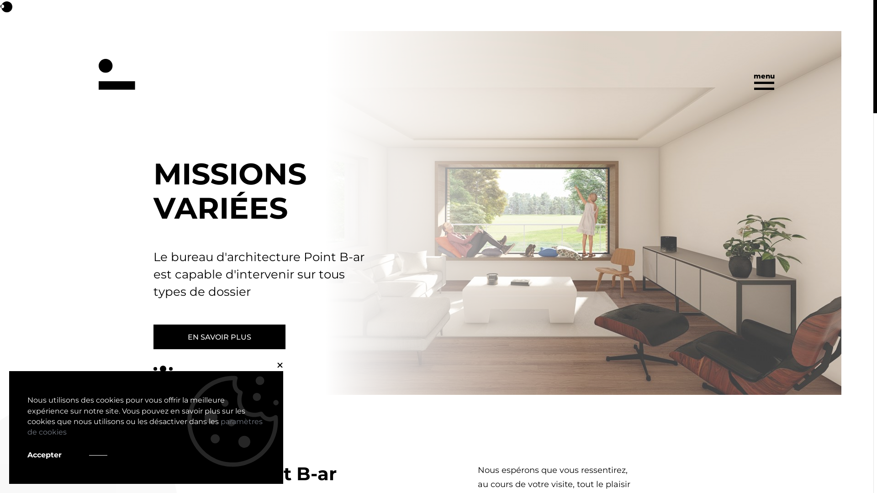 The width and height of the screenshot is (877, 493). Describe the element at coordinates (68, 455) in the screenshot. I see `Accepter` at that location.